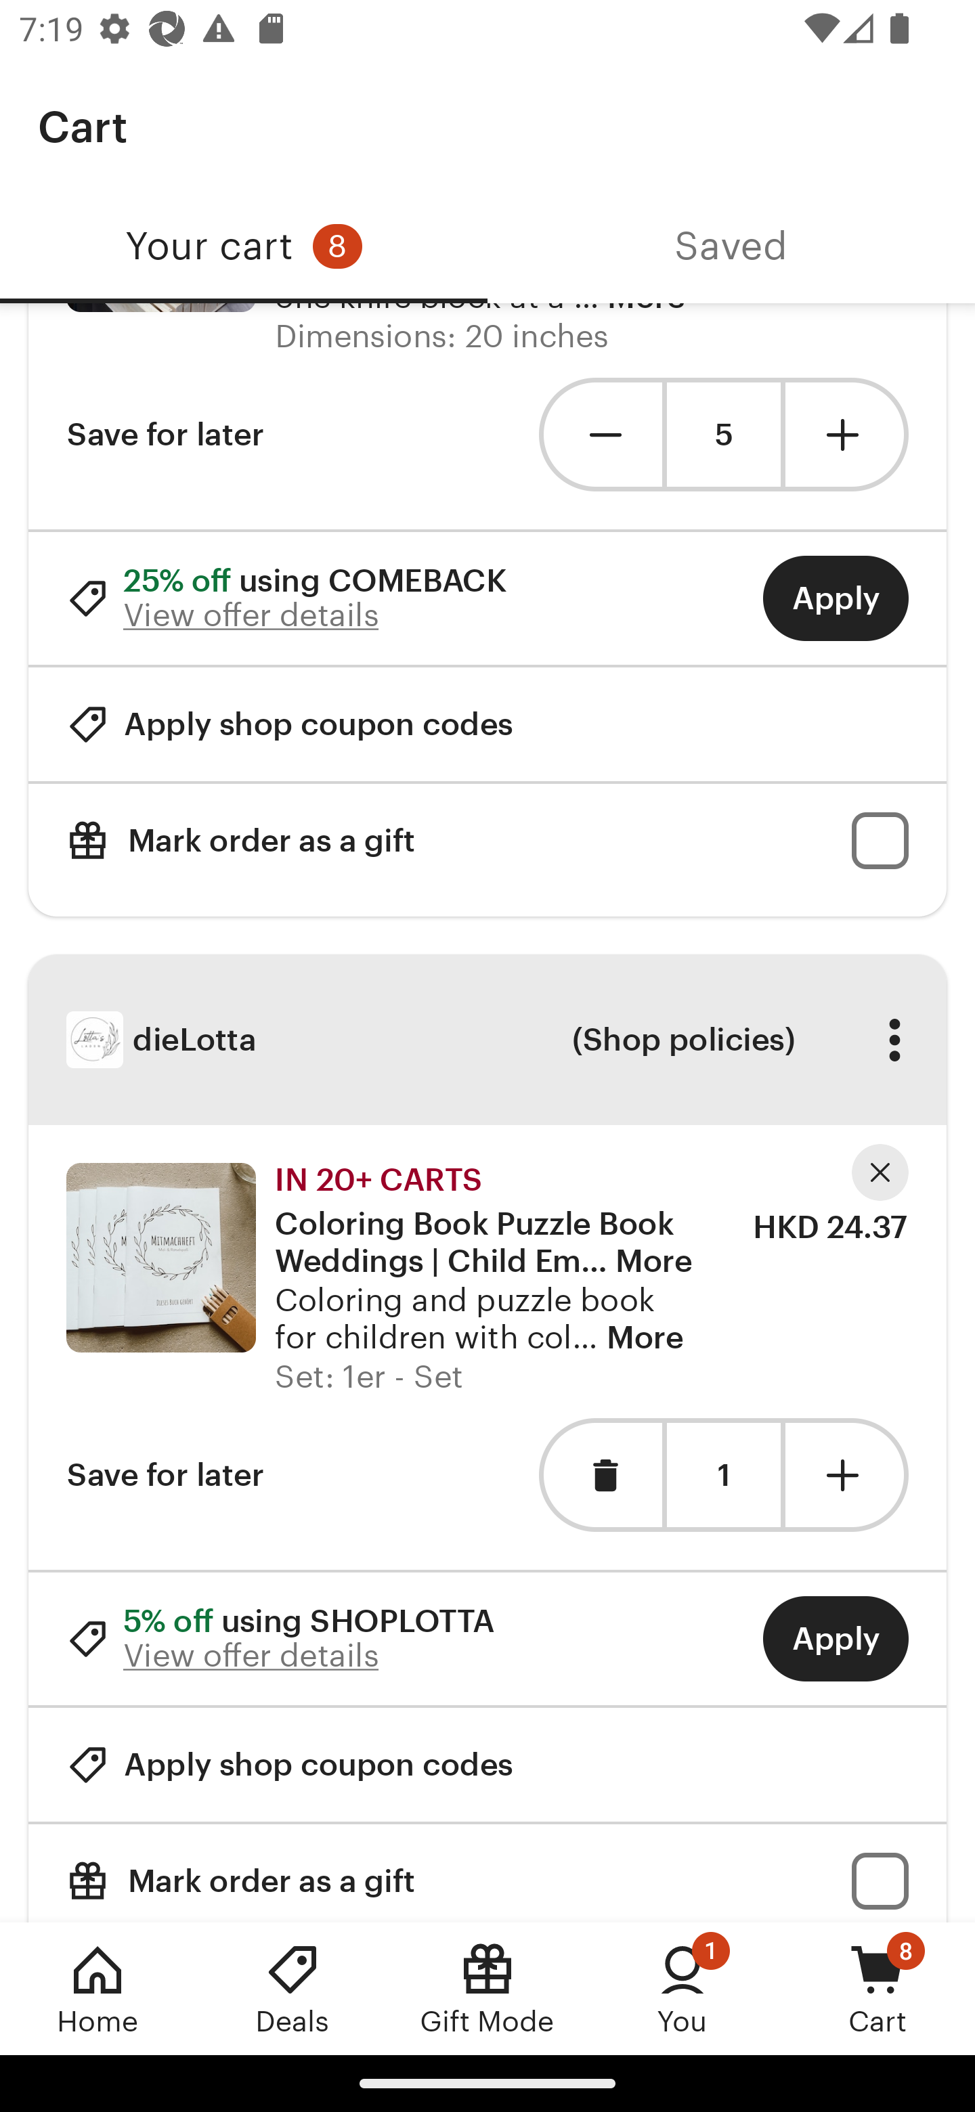 The image size is (975, 2112). What do you see at coordinates (836, 597) in the screenshot?
I see `Apply` at bounding box center [836, 597].